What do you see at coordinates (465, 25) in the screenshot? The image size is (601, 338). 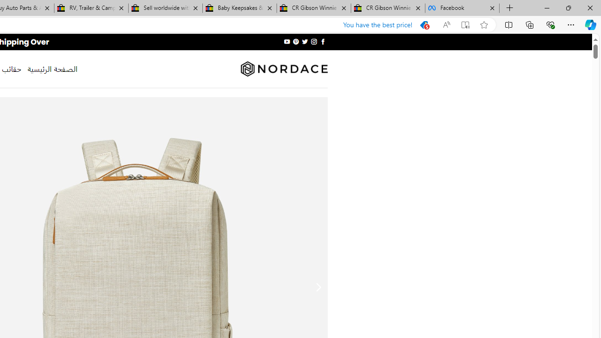 I see `Enter Immersive Reader (F9)` at bounding box center [465, 25].